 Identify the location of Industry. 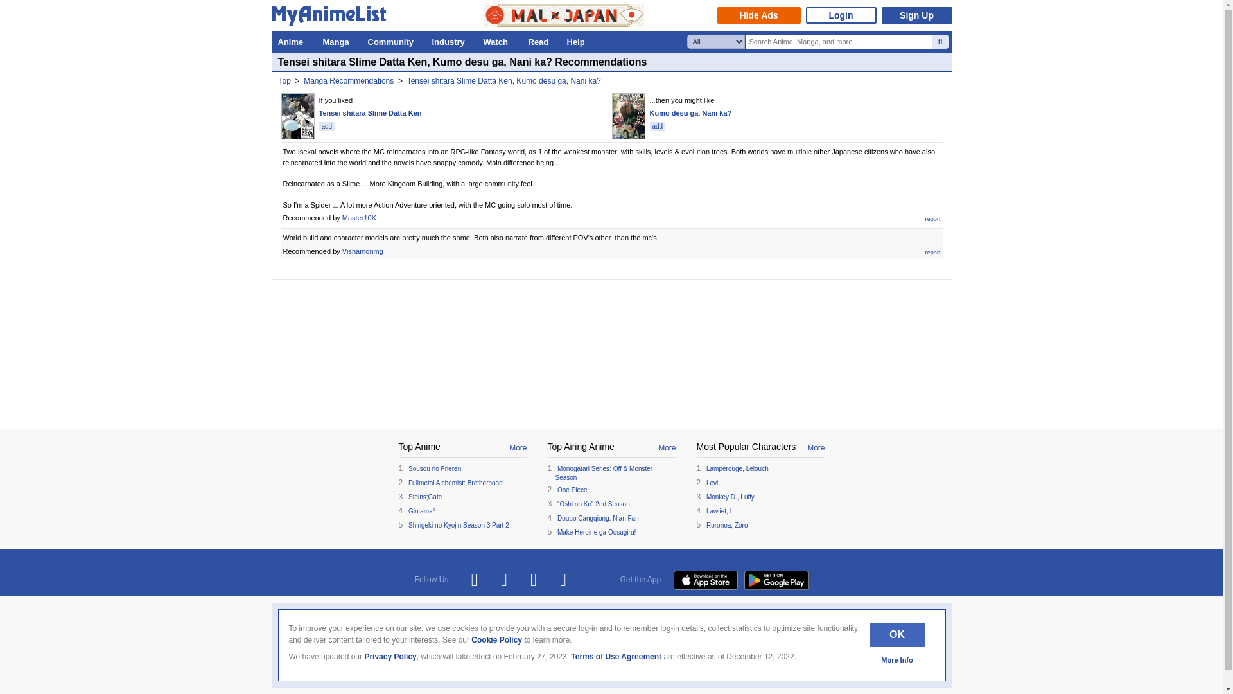
(451, 41).